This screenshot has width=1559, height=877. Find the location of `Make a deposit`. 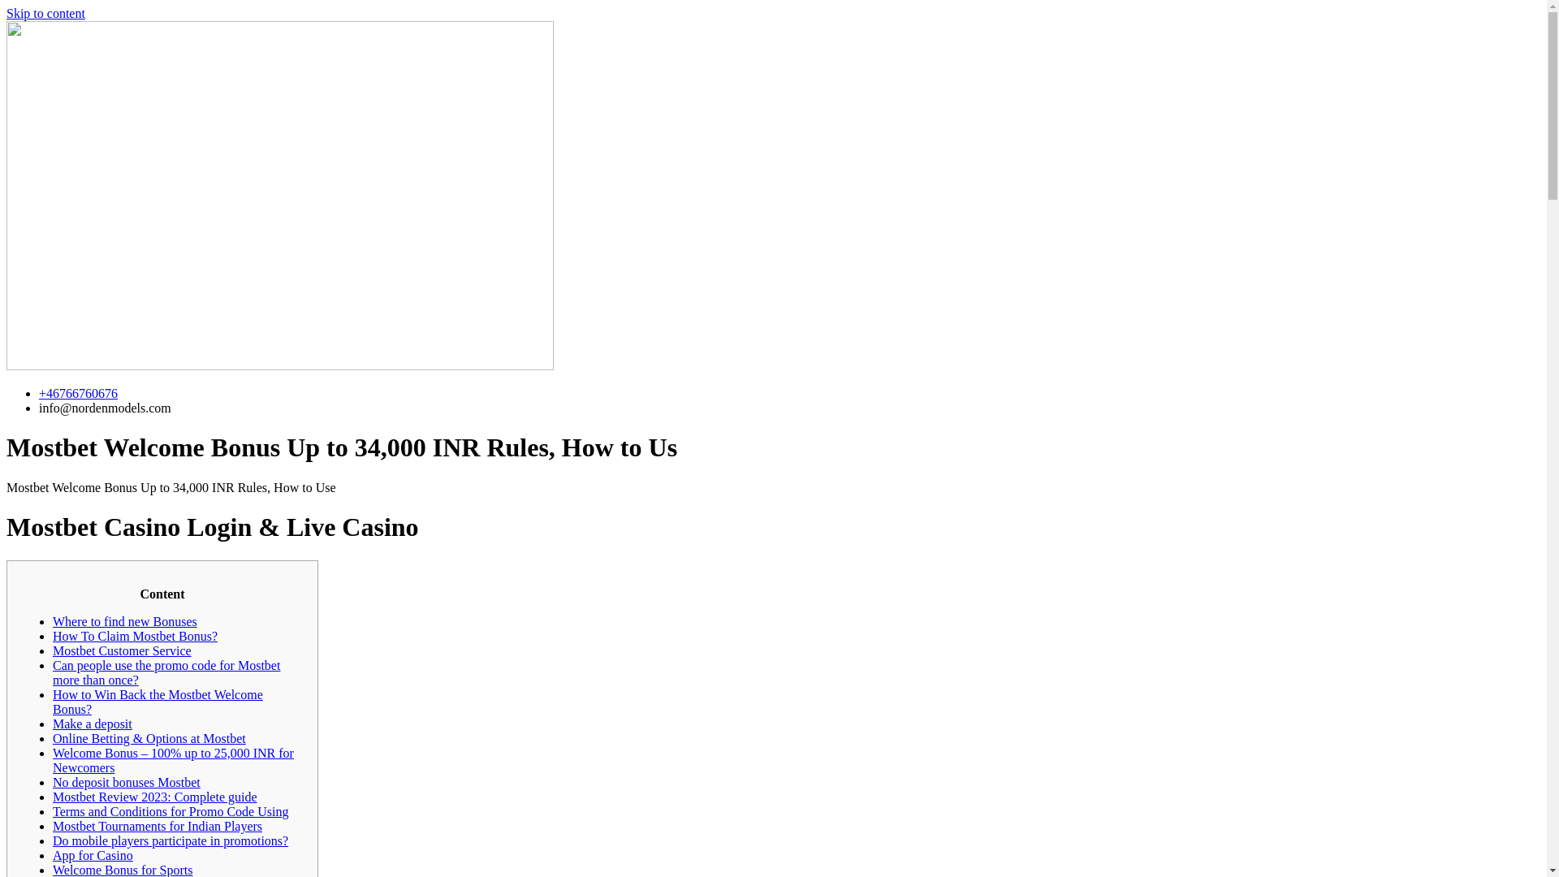

Make a deposit is located at coordinates (93, 724).